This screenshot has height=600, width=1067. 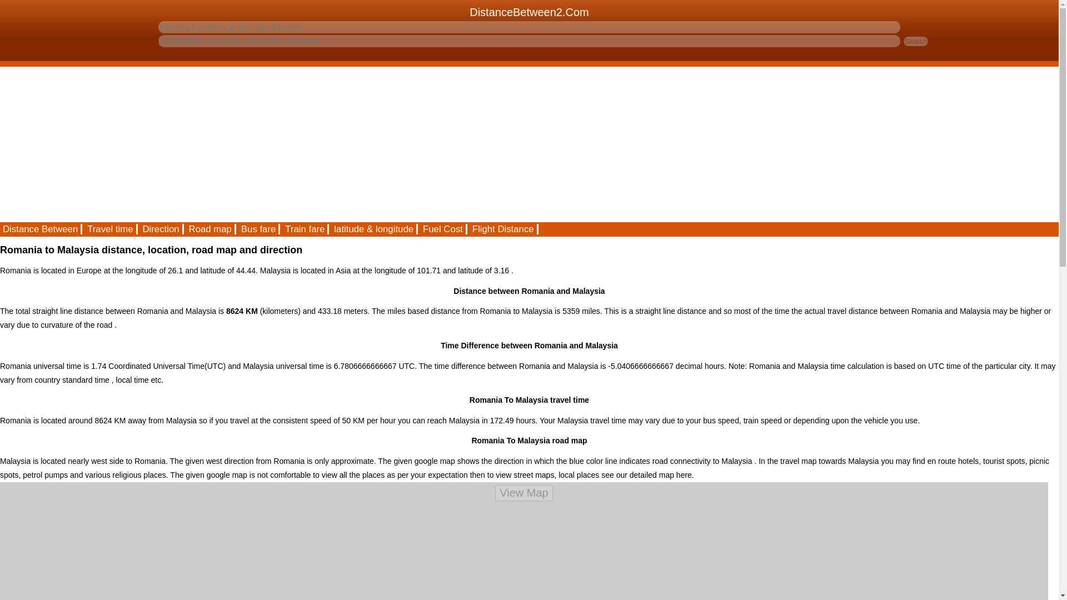 What do you see at coordinates (523, 492) in the screenshot?
I see `View Map` at bounding box center [523, 492].